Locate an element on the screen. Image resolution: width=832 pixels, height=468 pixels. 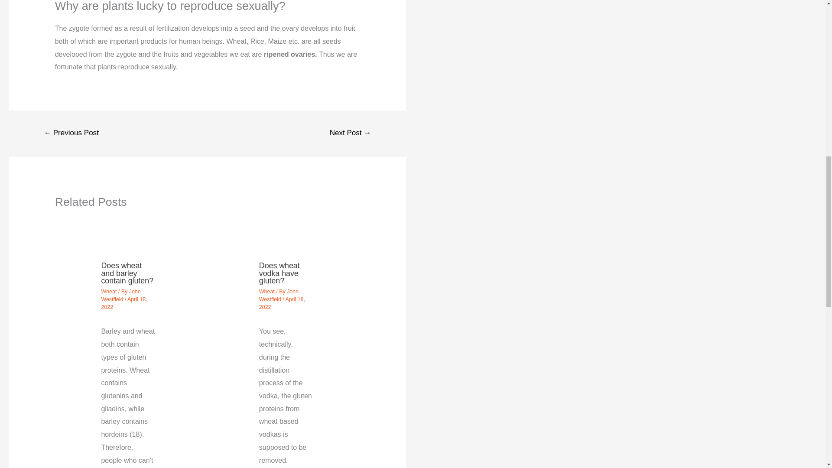
View all posts by John Westfield is located at coordinates (279, 296).